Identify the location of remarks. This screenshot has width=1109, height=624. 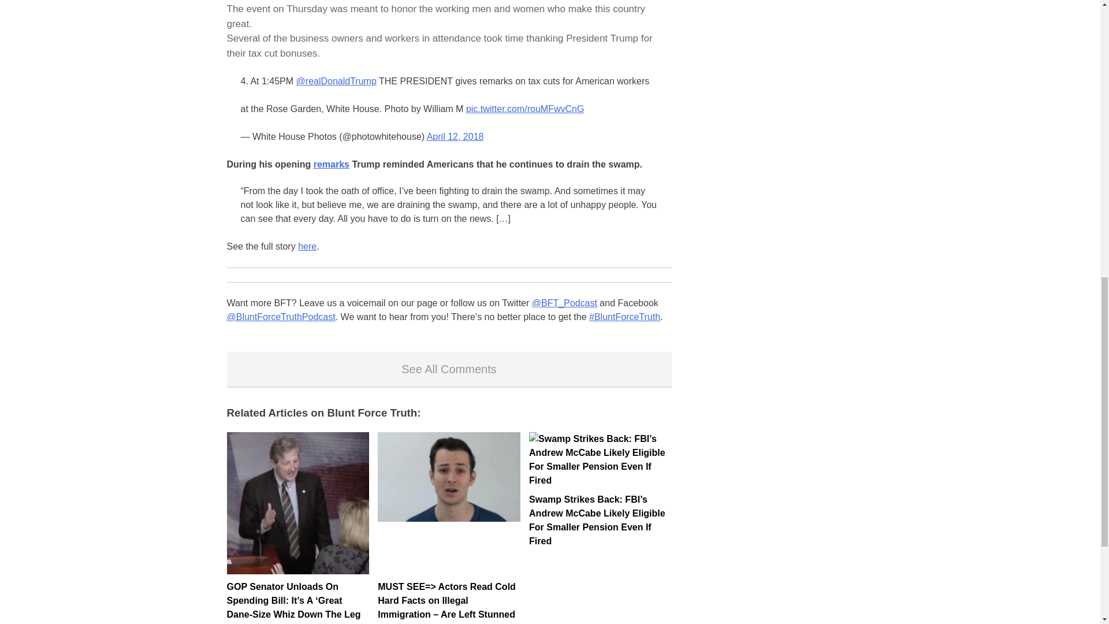
(332, 164).